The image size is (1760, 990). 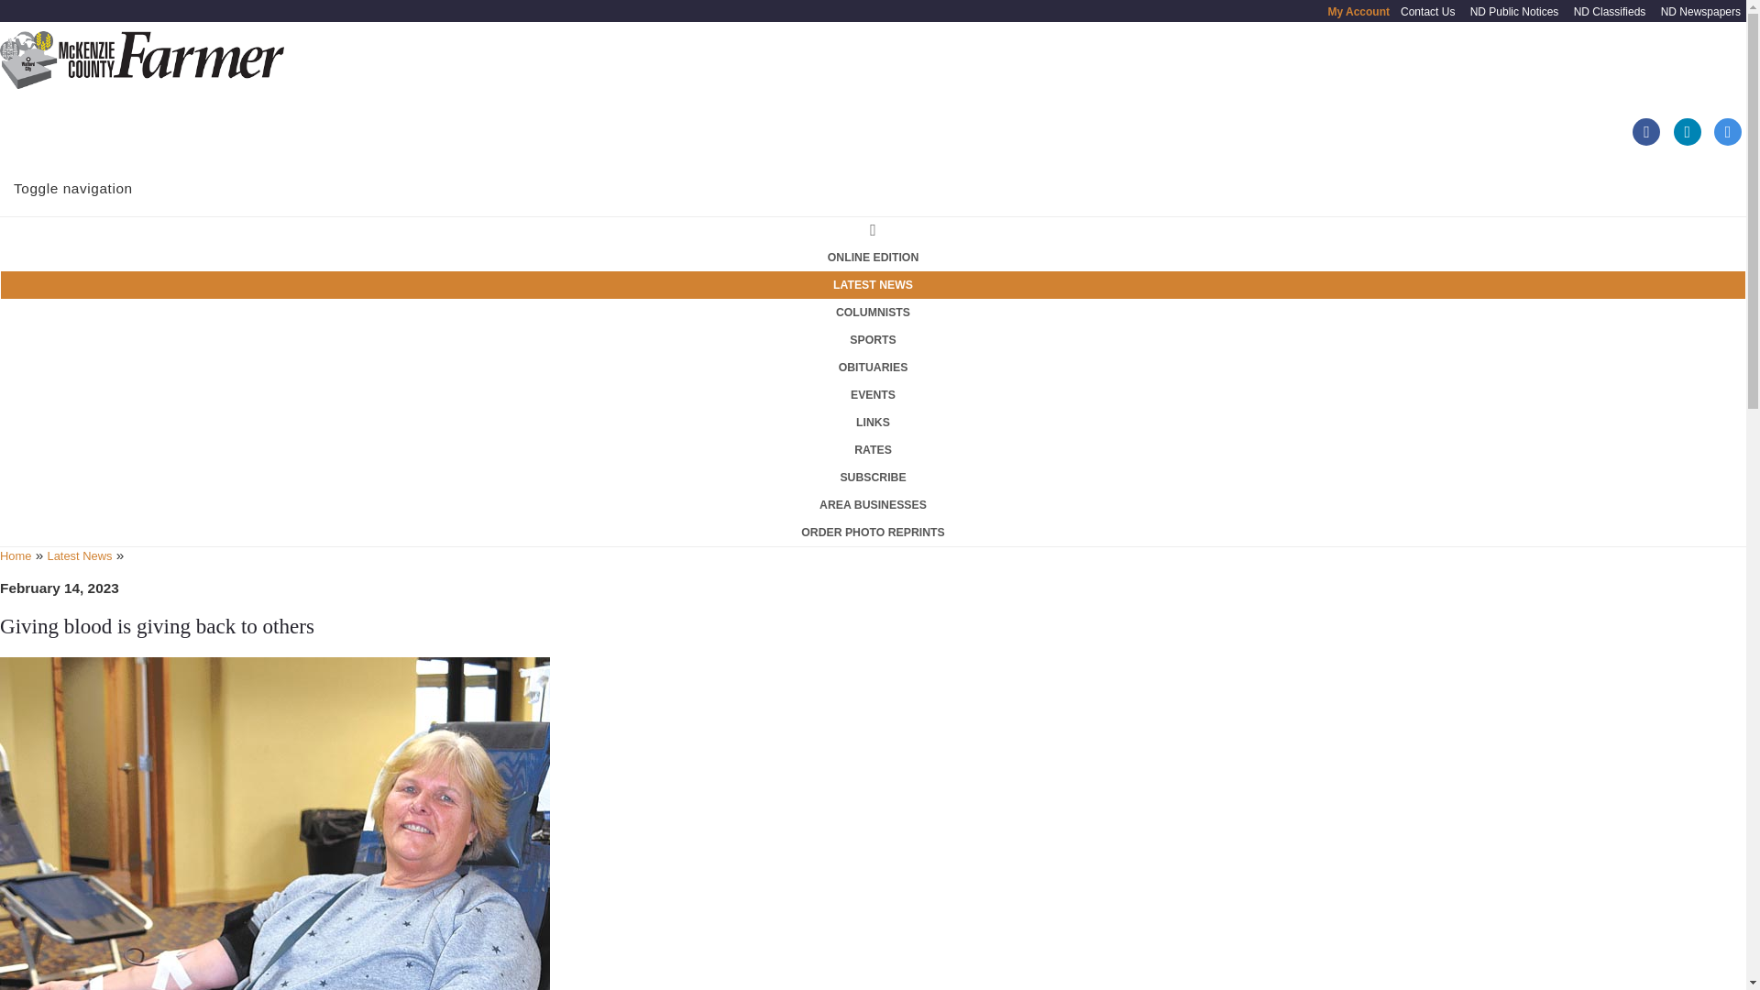 I want to click on Toggle navigation, so click(x=73, y=185).